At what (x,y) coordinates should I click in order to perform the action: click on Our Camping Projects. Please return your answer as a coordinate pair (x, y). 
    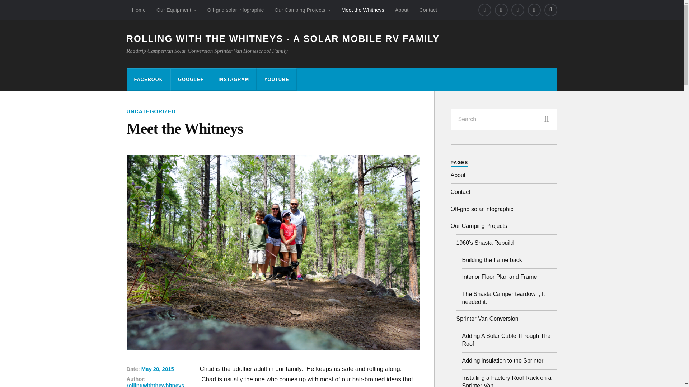
    Looking at the image, I should click on (303, 10).